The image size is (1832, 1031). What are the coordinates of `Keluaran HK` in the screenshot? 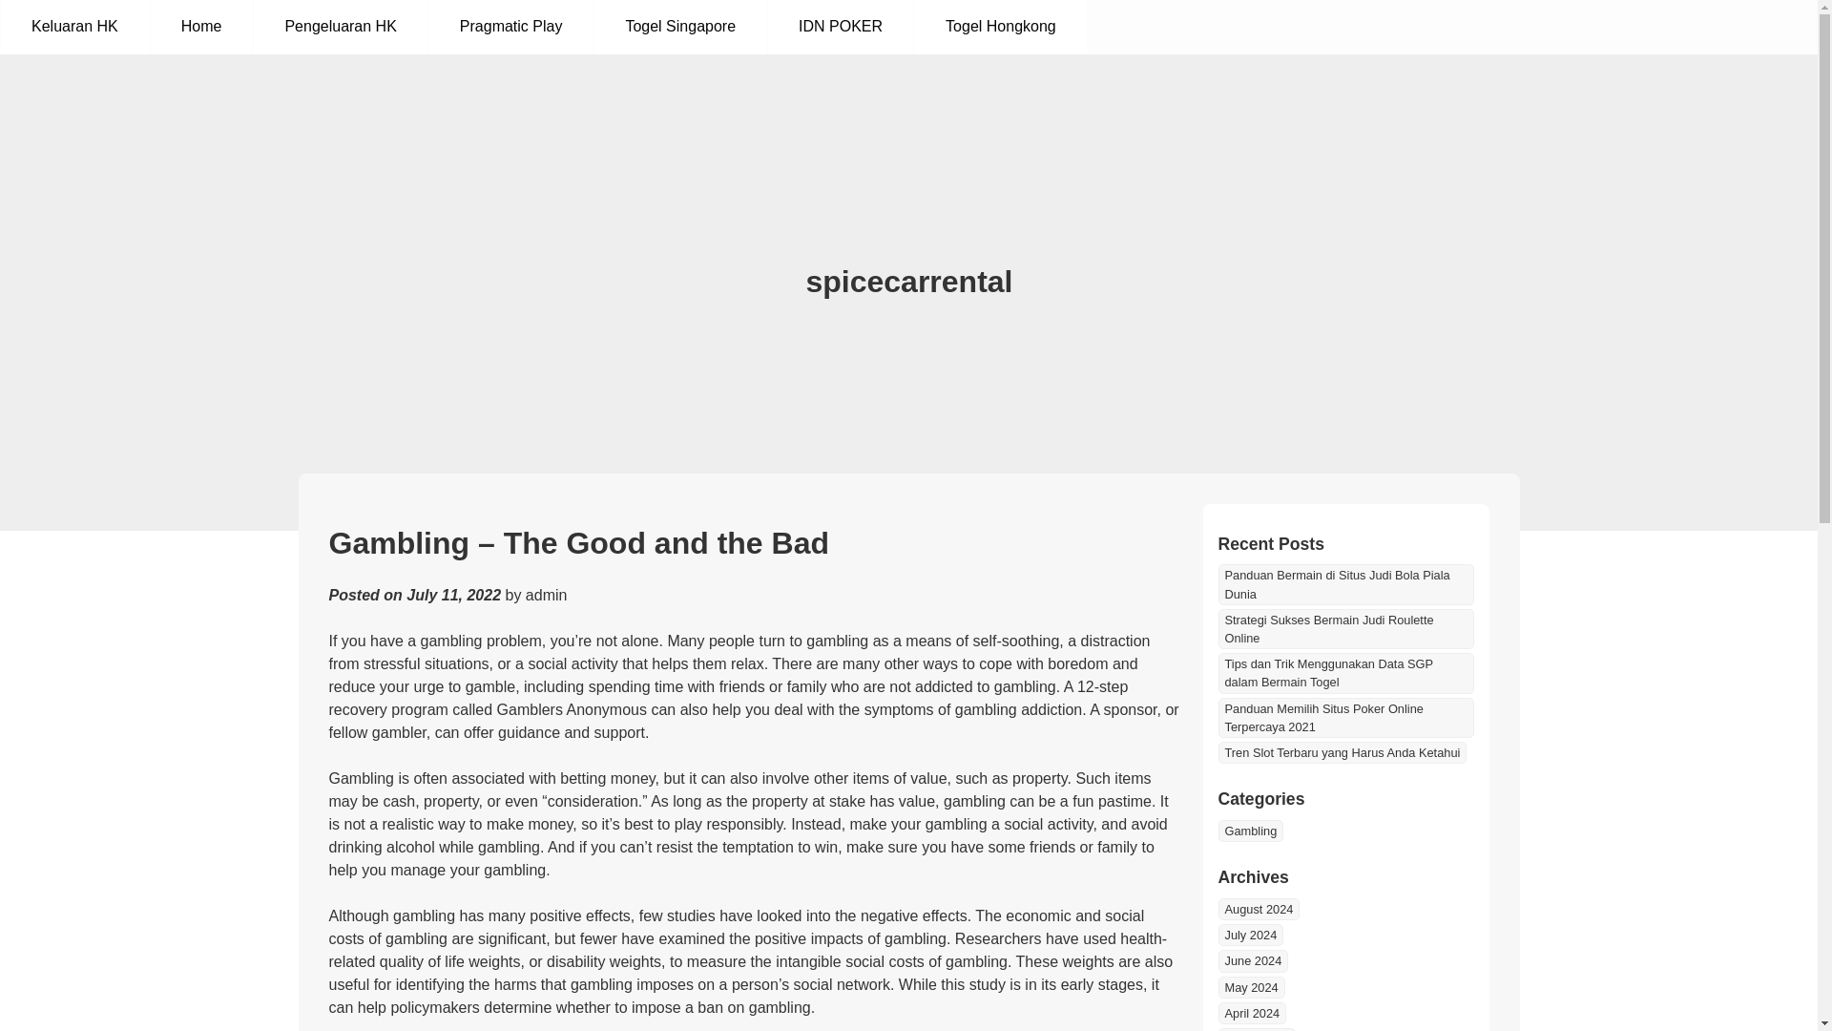 It's located at (74, 27).